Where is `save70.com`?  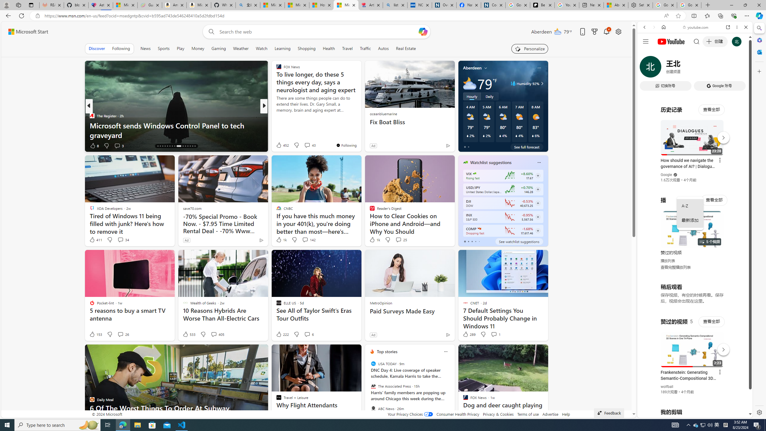
save70.com is located at coordinates (192, 208).